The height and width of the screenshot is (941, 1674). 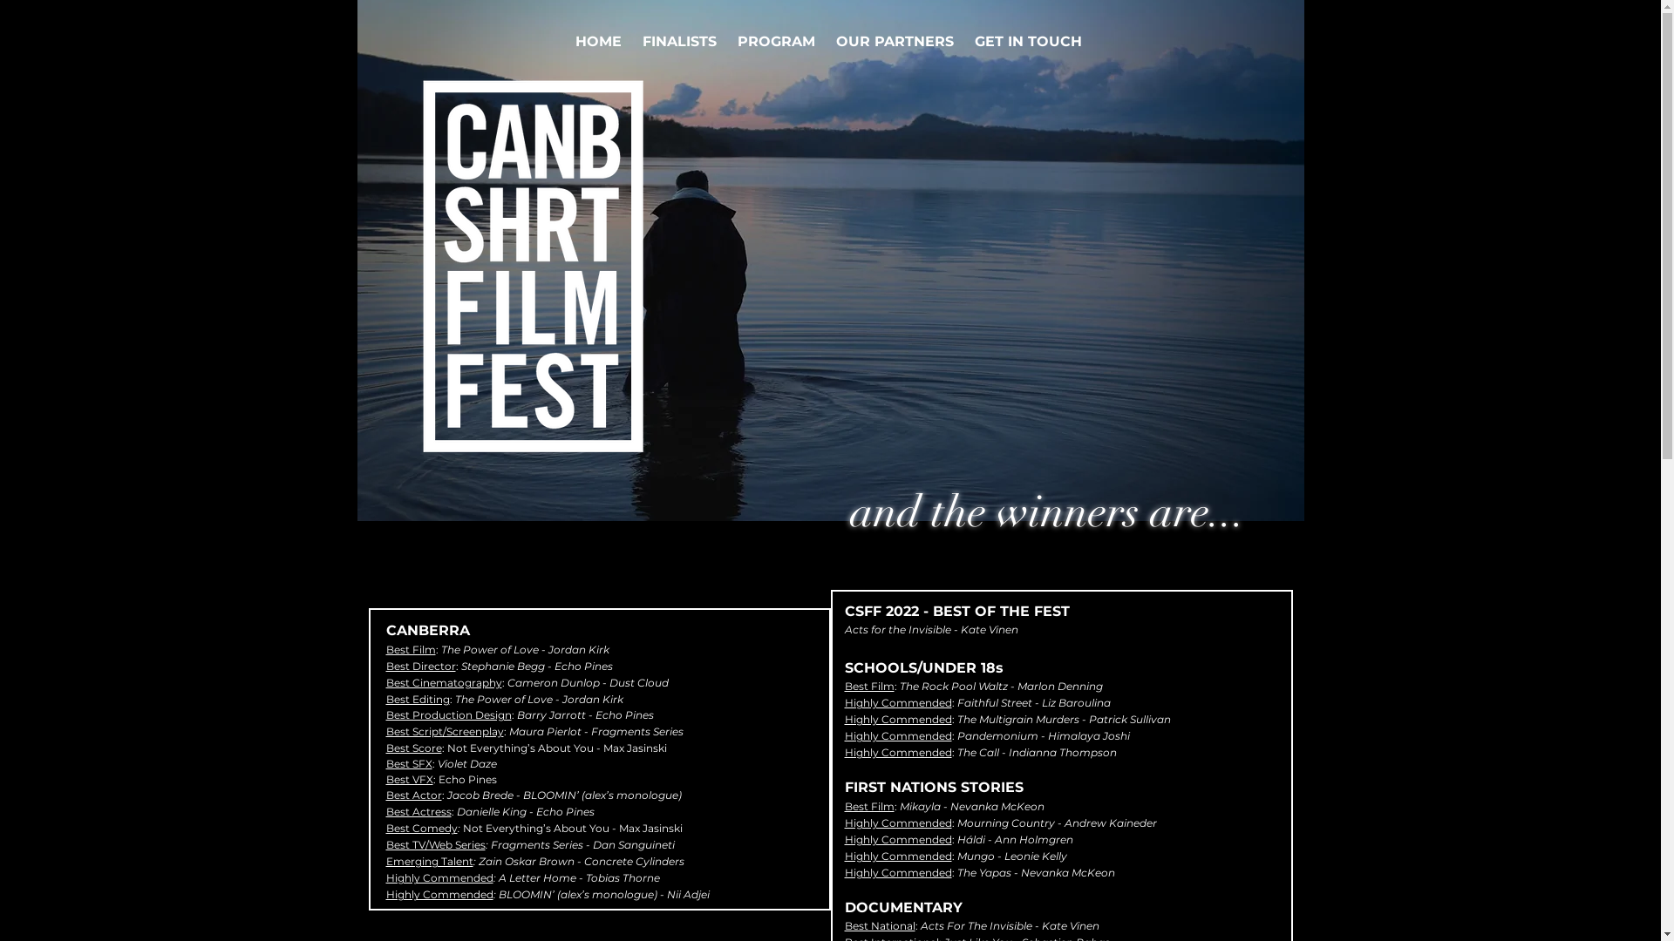 I want to click on FINALISTS, so click(x=680, y=42).